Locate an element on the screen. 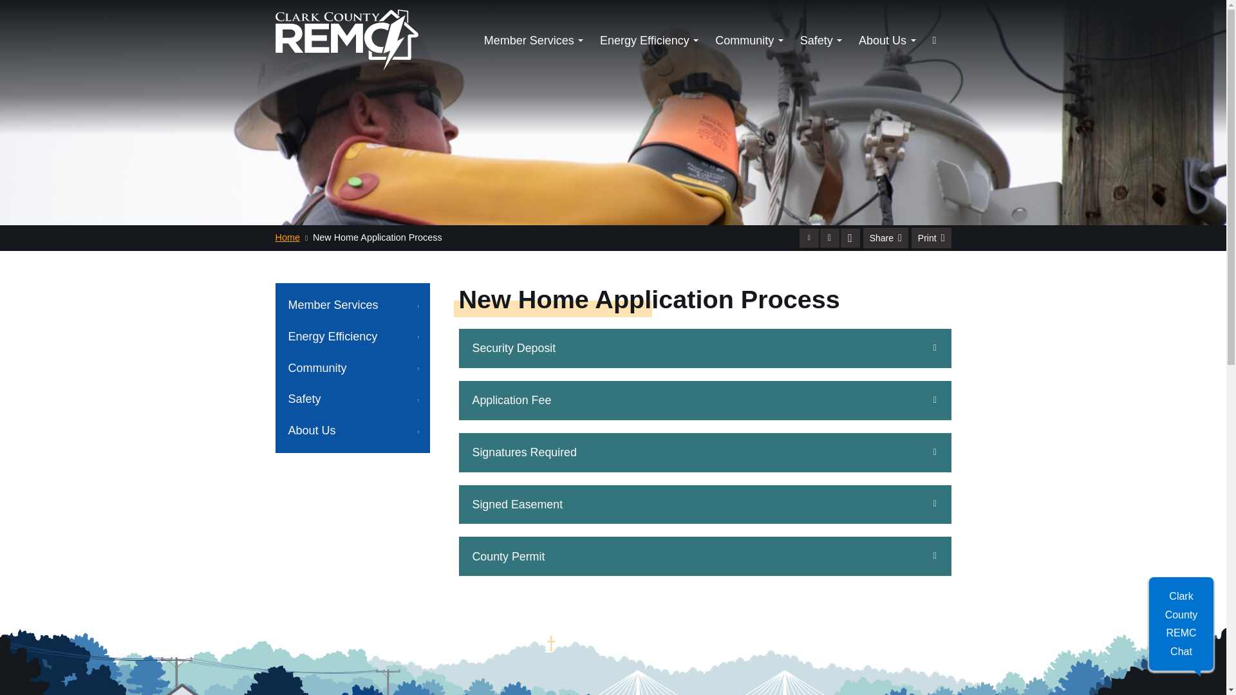  Member Services is located at coordinates (534, 40).